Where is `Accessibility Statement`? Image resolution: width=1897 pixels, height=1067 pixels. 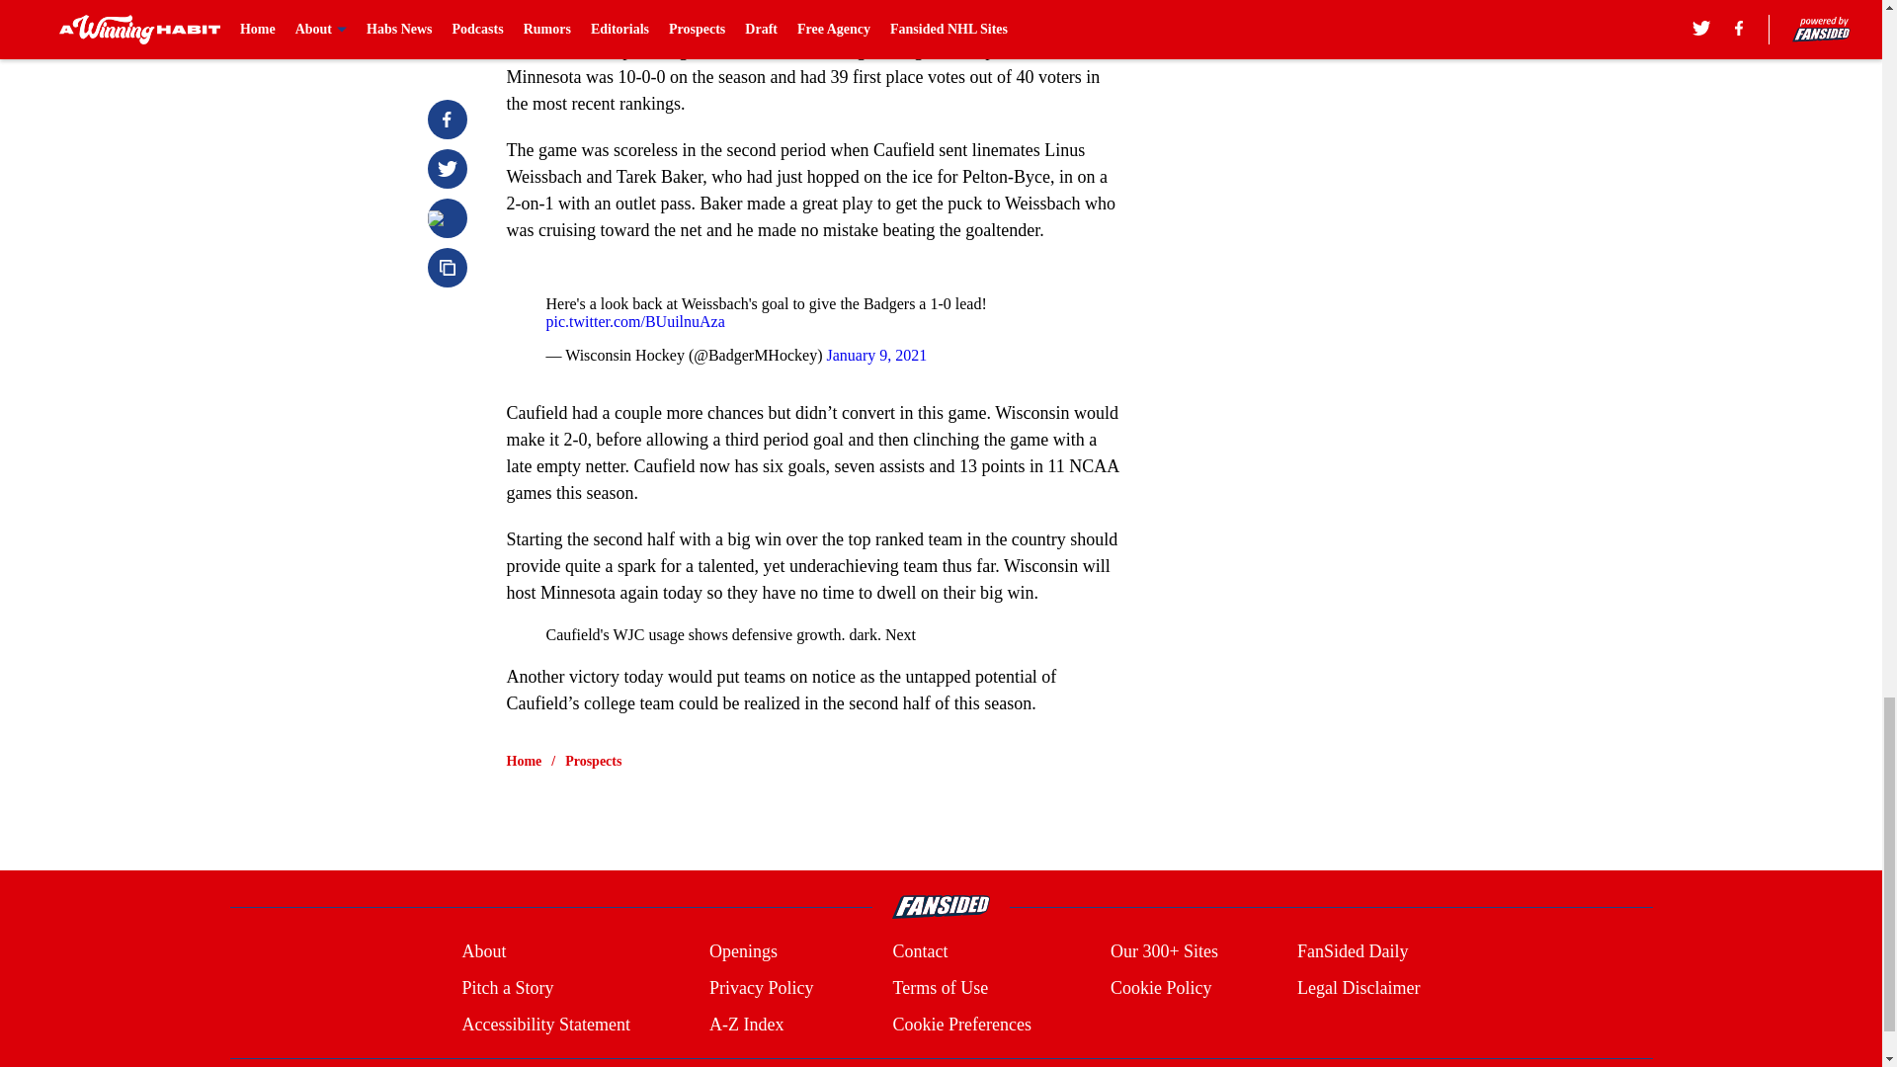
Accessibility Statement is located at coordinates (545, 1024).